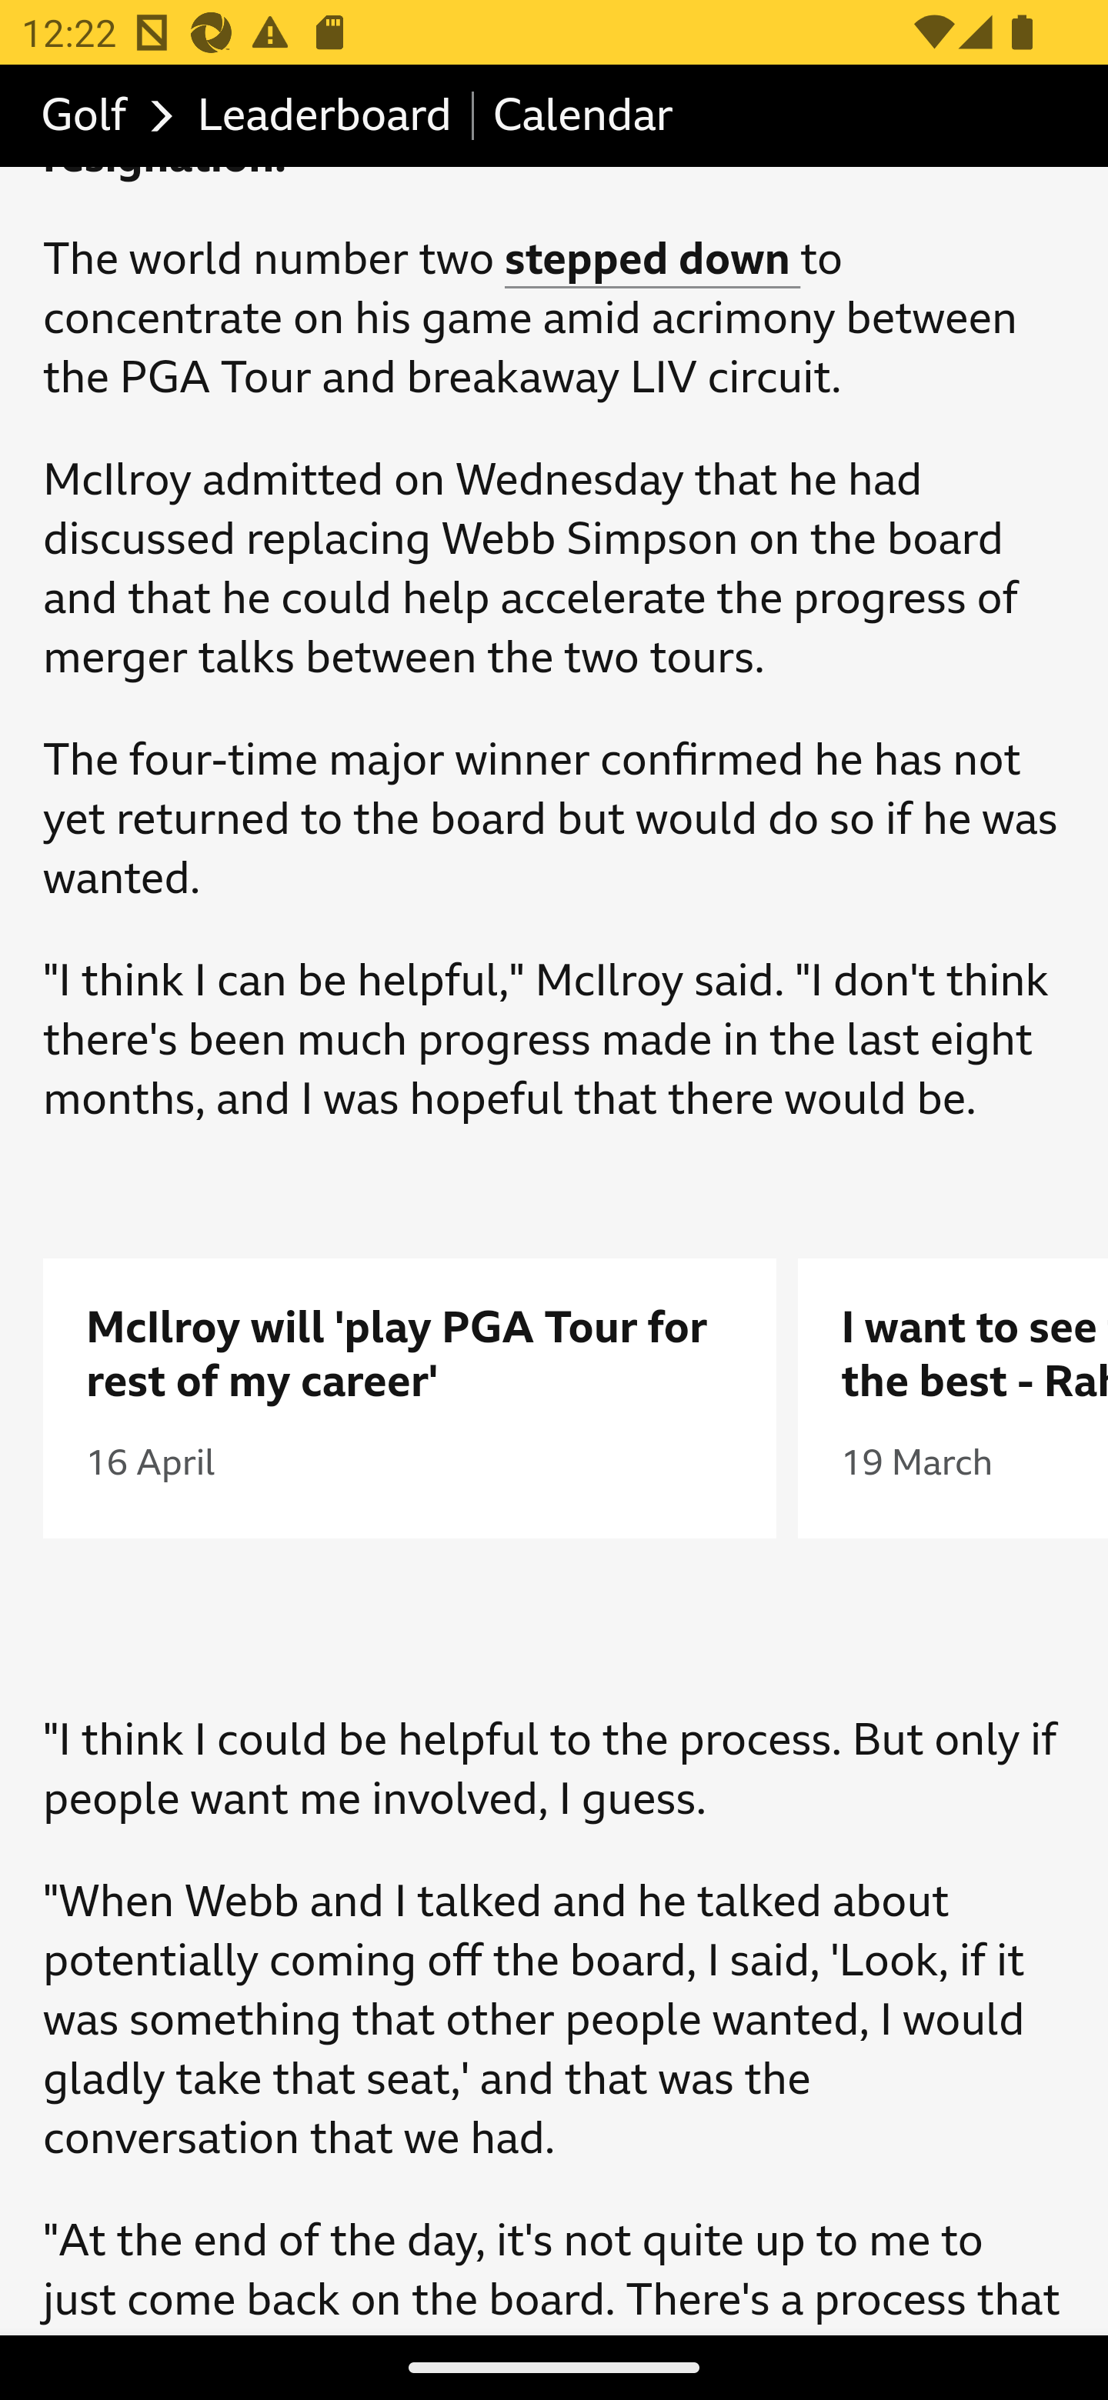  What do you see at coordinates (410, 1355) in the screenshot?
I see `McIlroy will 'play PGA Tour for rest of my career'` at bounding box center [410, 1355].